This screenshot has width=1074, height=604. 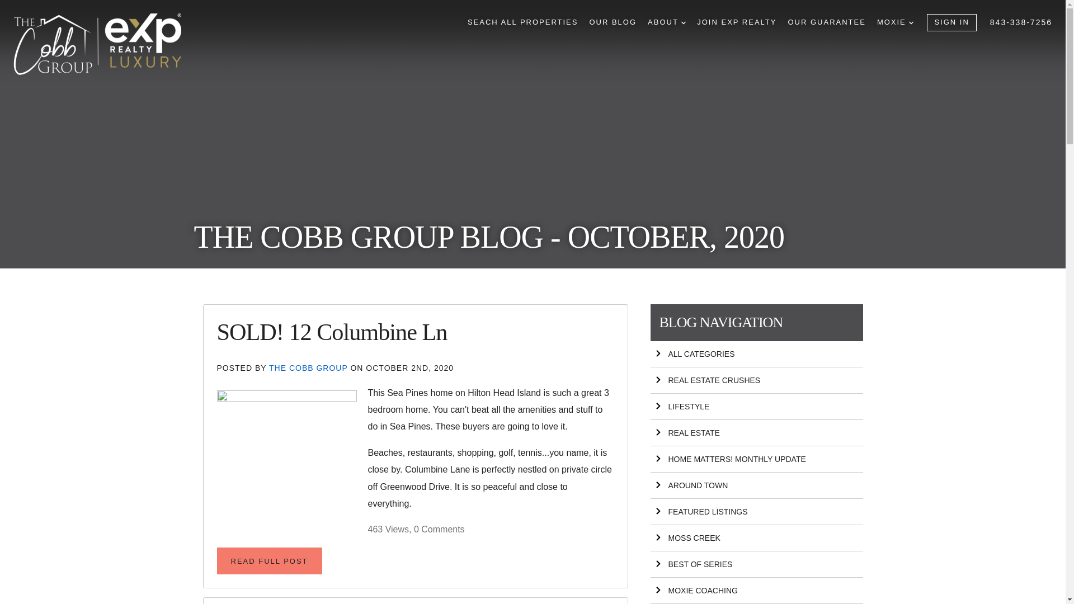 I want to click on DROPDOWN ARROW, so click(x=684, y=22).